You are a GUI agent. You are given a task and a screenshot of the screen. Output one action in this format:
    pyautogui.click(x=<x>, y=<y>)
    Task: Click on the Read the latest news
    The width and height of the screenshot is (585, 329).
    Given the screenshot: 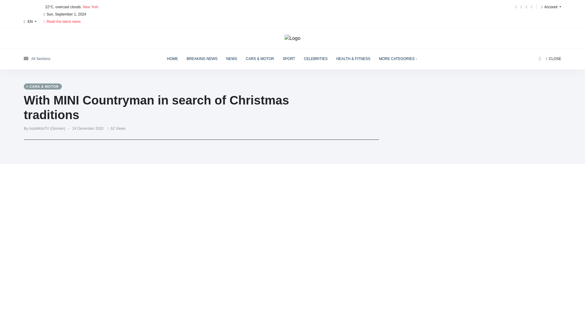 What is the action you would take?
    pyautogui.click(x=62, y=21)
    